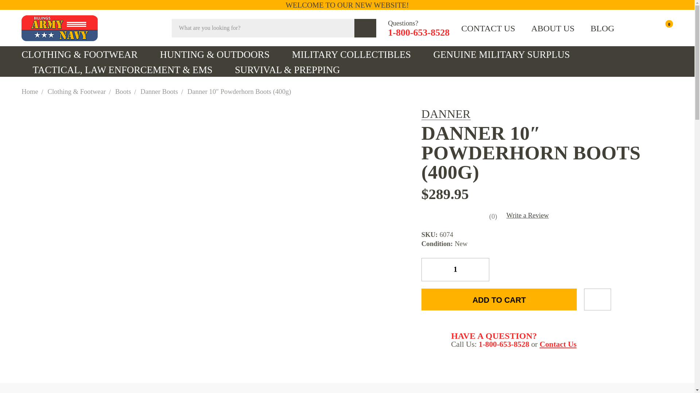  What do you see at coordinates (664, 28) in the screenshot?
I see `0` at bounding box center [664, 28].